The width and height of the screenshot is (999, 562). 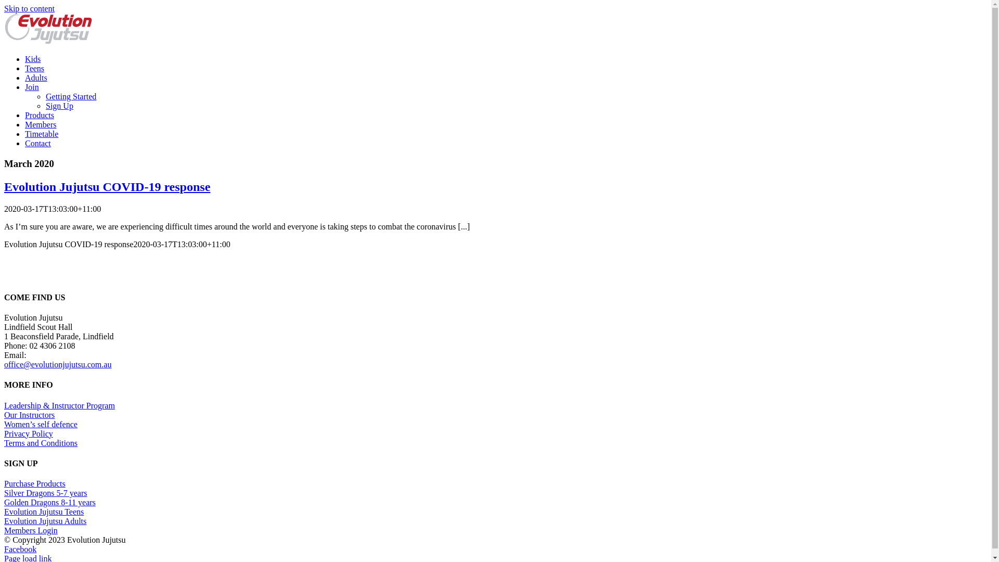 I want to click on Silver Dragons 5-7 years, so click(x=46, y=493).